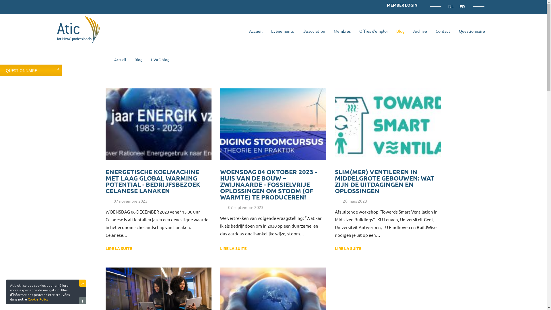 The width and height of the screenshot is (551, 310). What do you see at coordinates (138, 60) in the screenshot?
I see `Blog` at bounding box center [138, 60].